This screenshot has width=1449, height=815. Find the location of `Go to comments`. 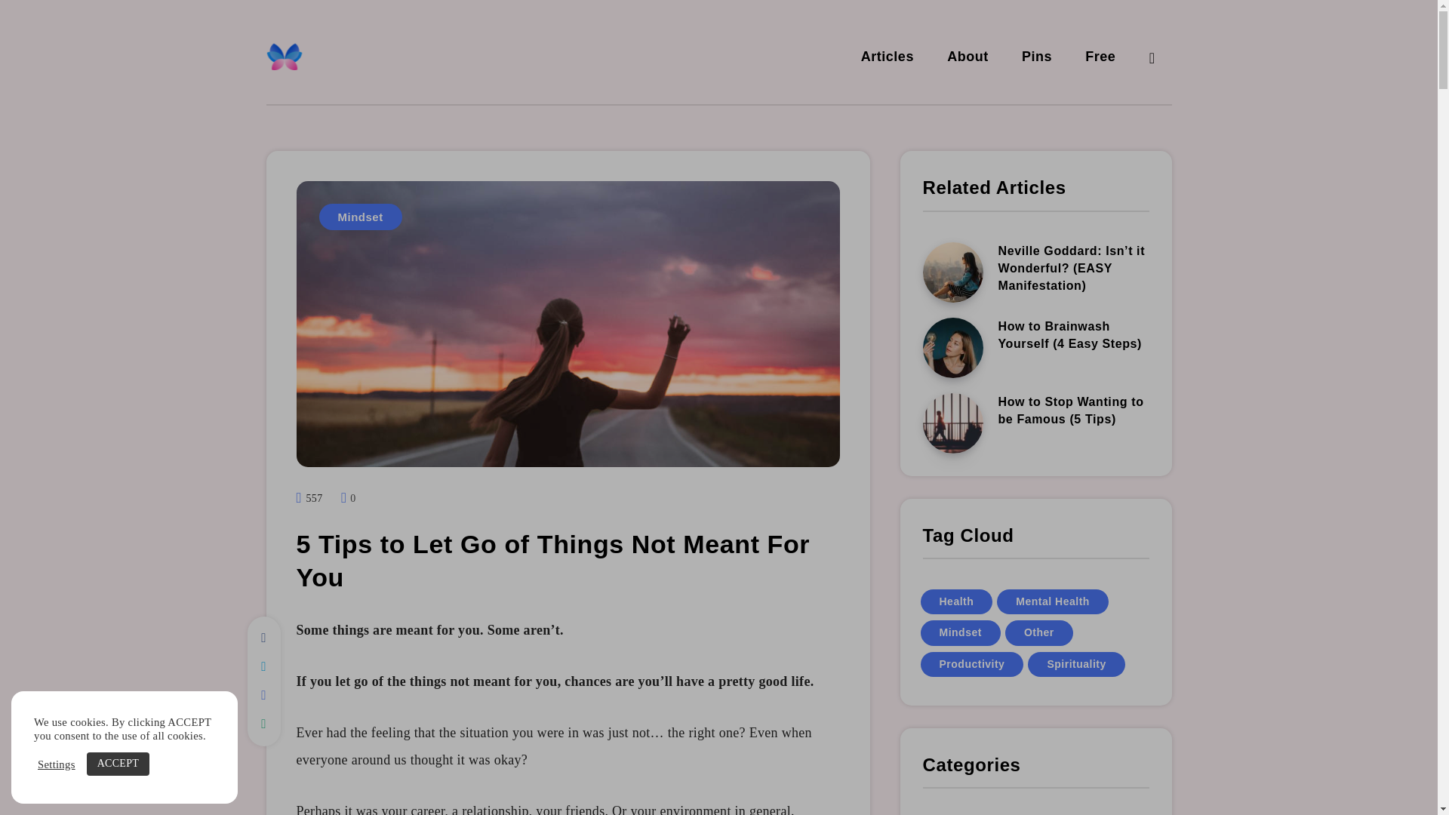

Go to comments is located at coordinates (347, 498).